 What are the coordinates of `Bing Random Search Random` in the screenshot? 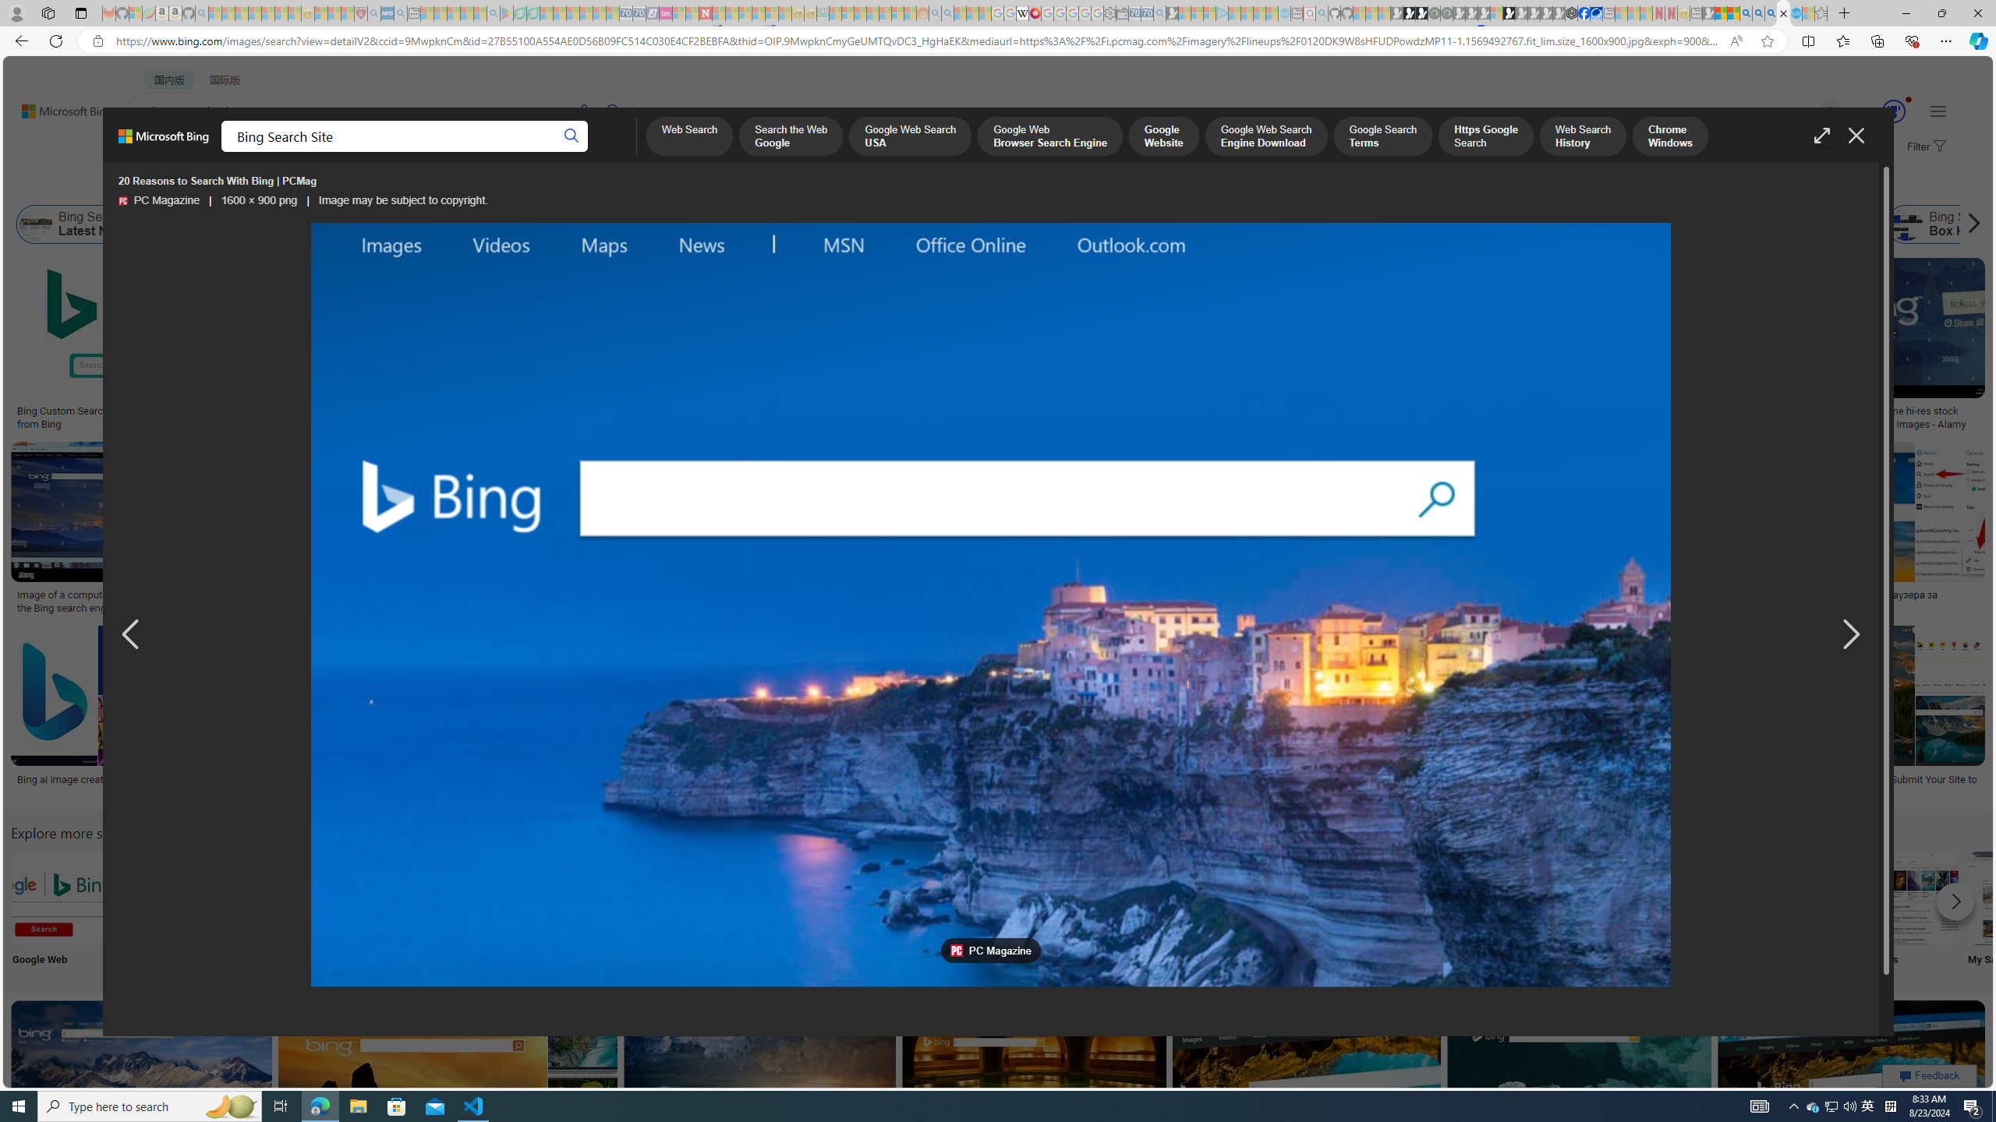 It's located at (1088, 912).